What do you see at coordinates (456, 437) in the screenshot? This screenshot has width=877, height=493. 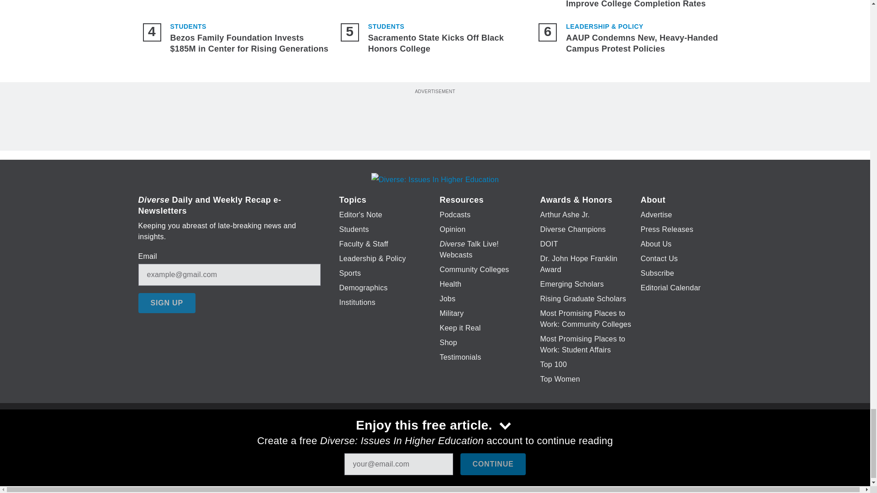 I see `YouTube icon` at bounding box center [456, 437].